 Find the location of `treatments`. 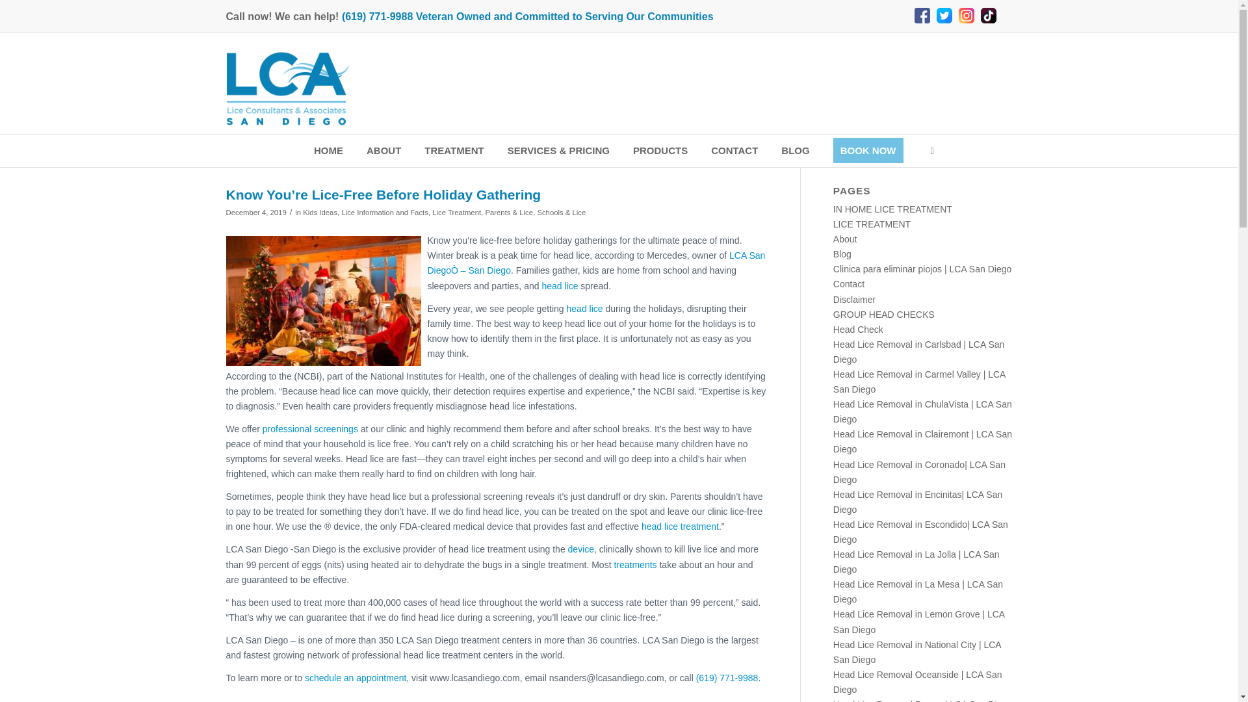

treatments is located at coordinates (634, 564).